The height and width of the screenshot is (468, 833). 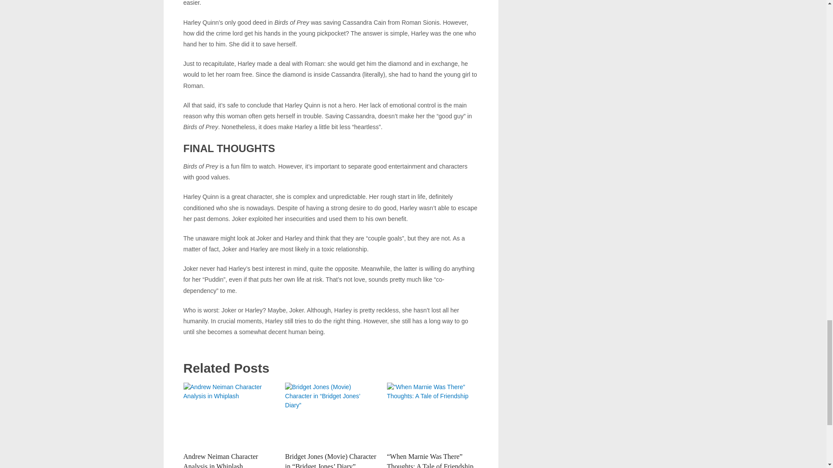 What do you see at coordinates (220, 460) in the screenshot?
I see `Andrew Neiman Character Analysis in Whiplash` at bounding box center [220, 460].